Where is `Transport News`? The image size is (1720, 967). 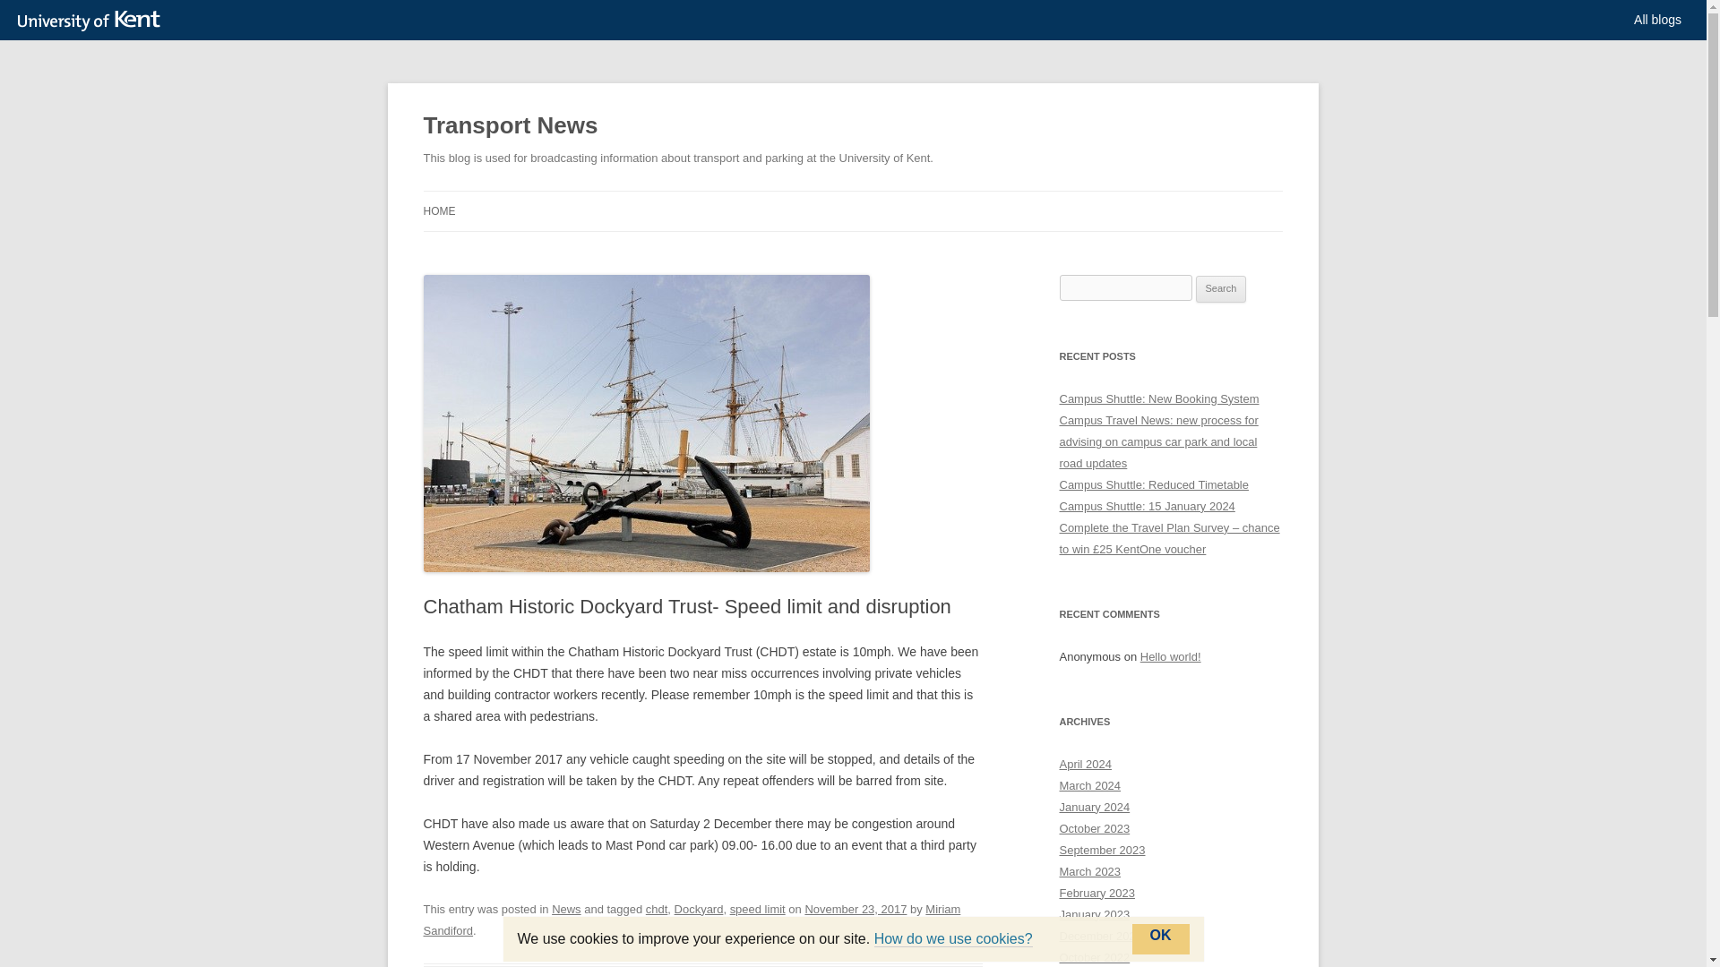 Transport News is located at coordinates (510, 125).